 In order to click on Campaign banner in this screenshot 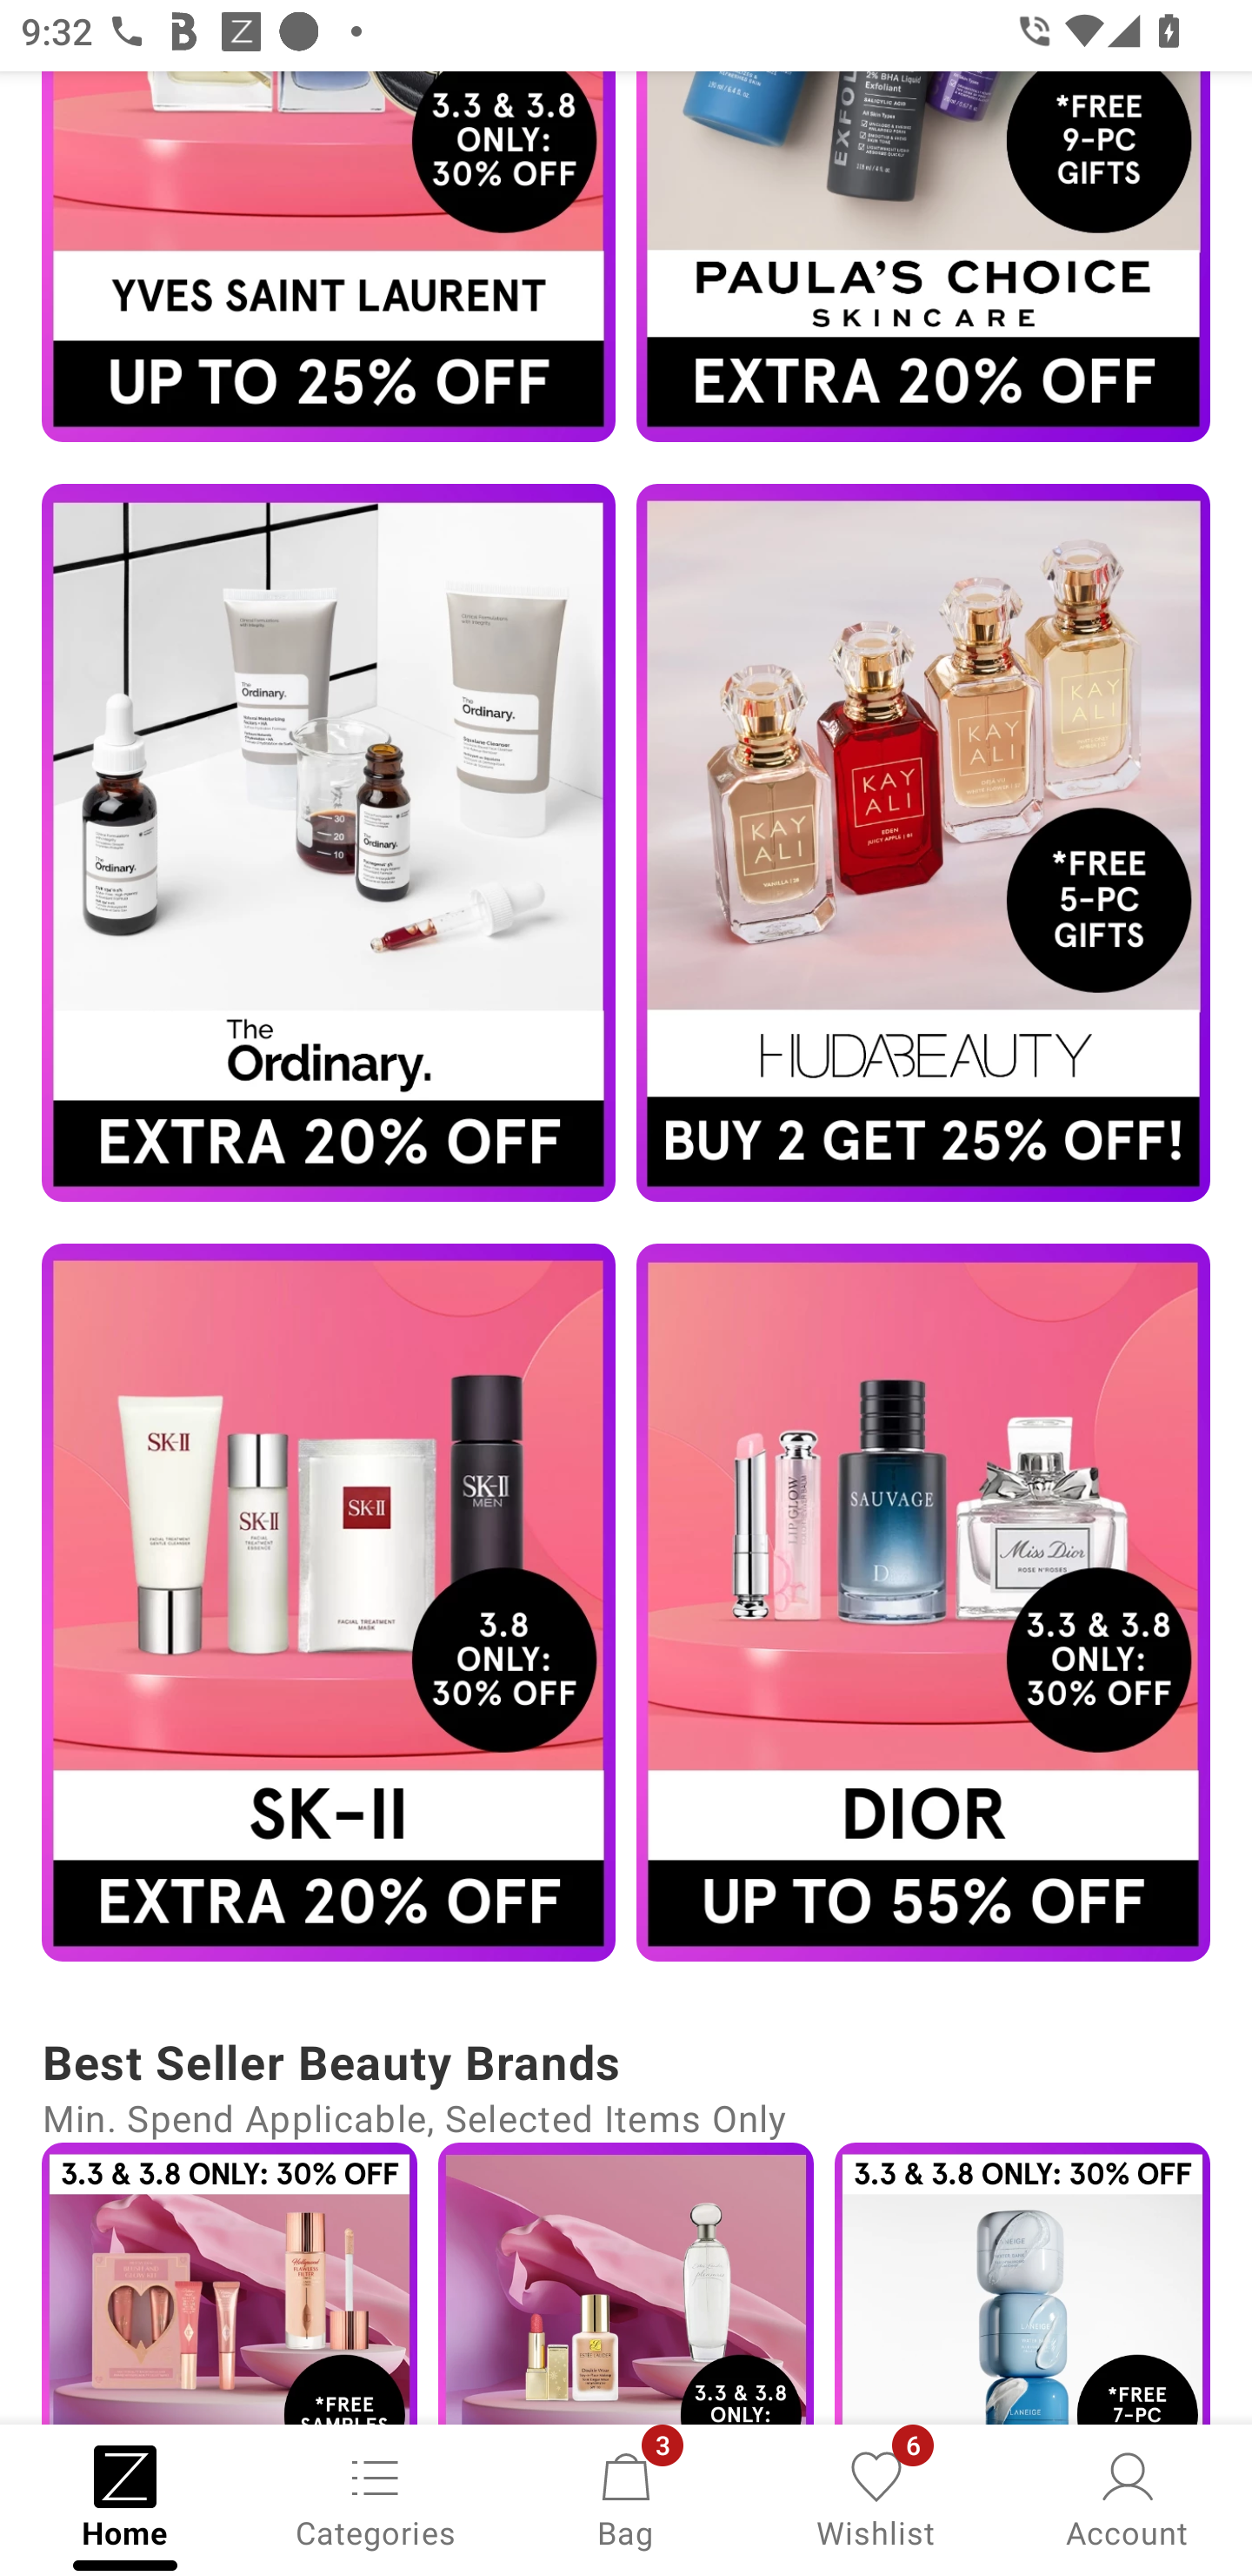, I will do `click(329, 258)`.